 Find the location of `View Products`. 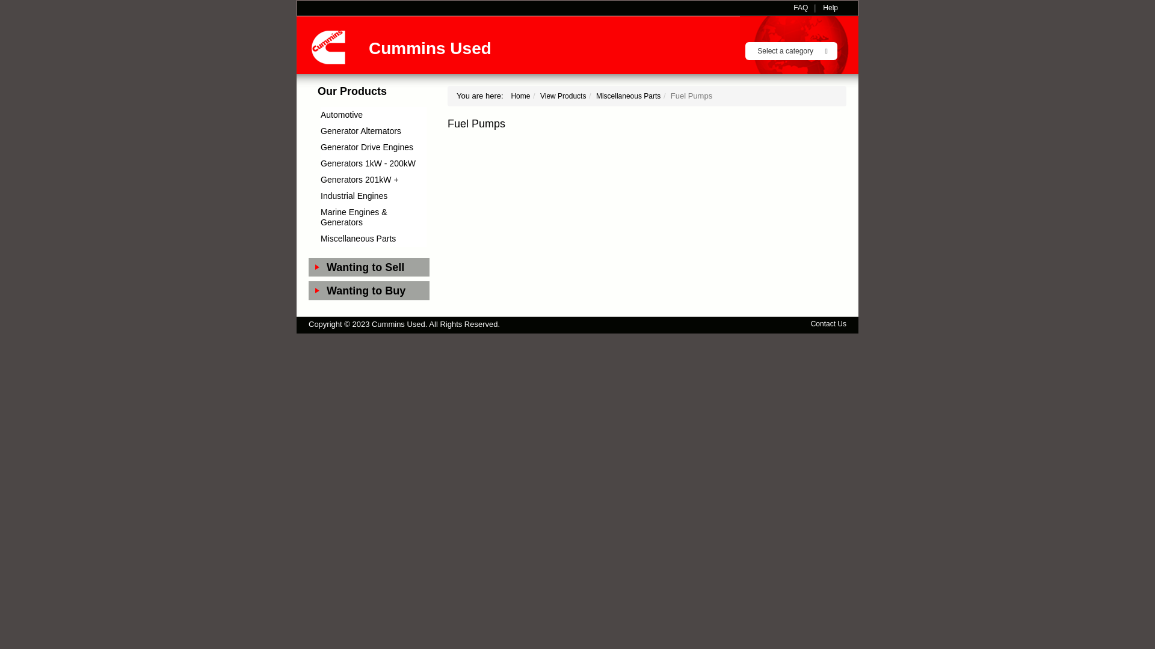

View Products is located at coordinates (563, 96).